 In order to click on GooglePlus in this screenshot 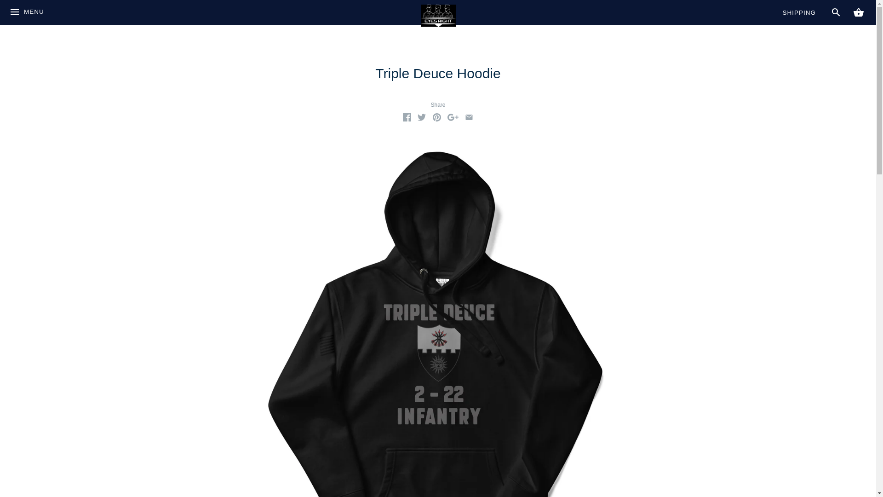, I will do `click(453, 117)`.